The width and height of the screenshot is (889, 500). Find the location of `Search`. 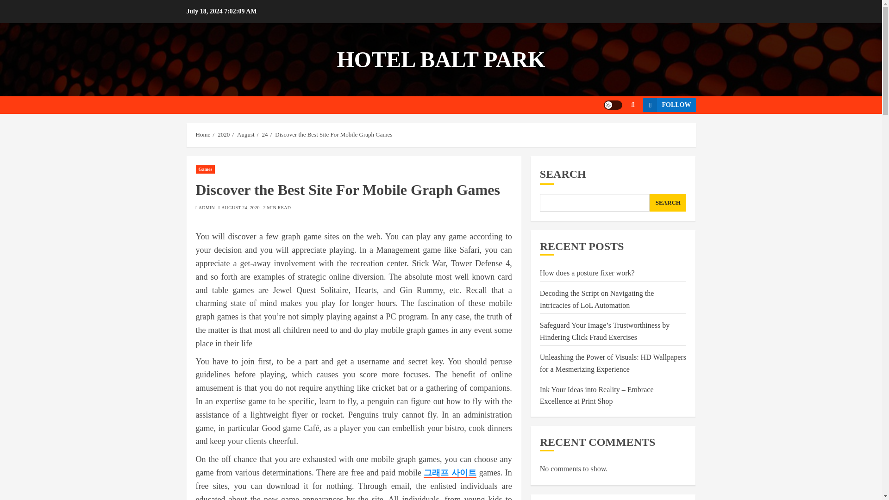

Search is located at coordinates (632, 105).